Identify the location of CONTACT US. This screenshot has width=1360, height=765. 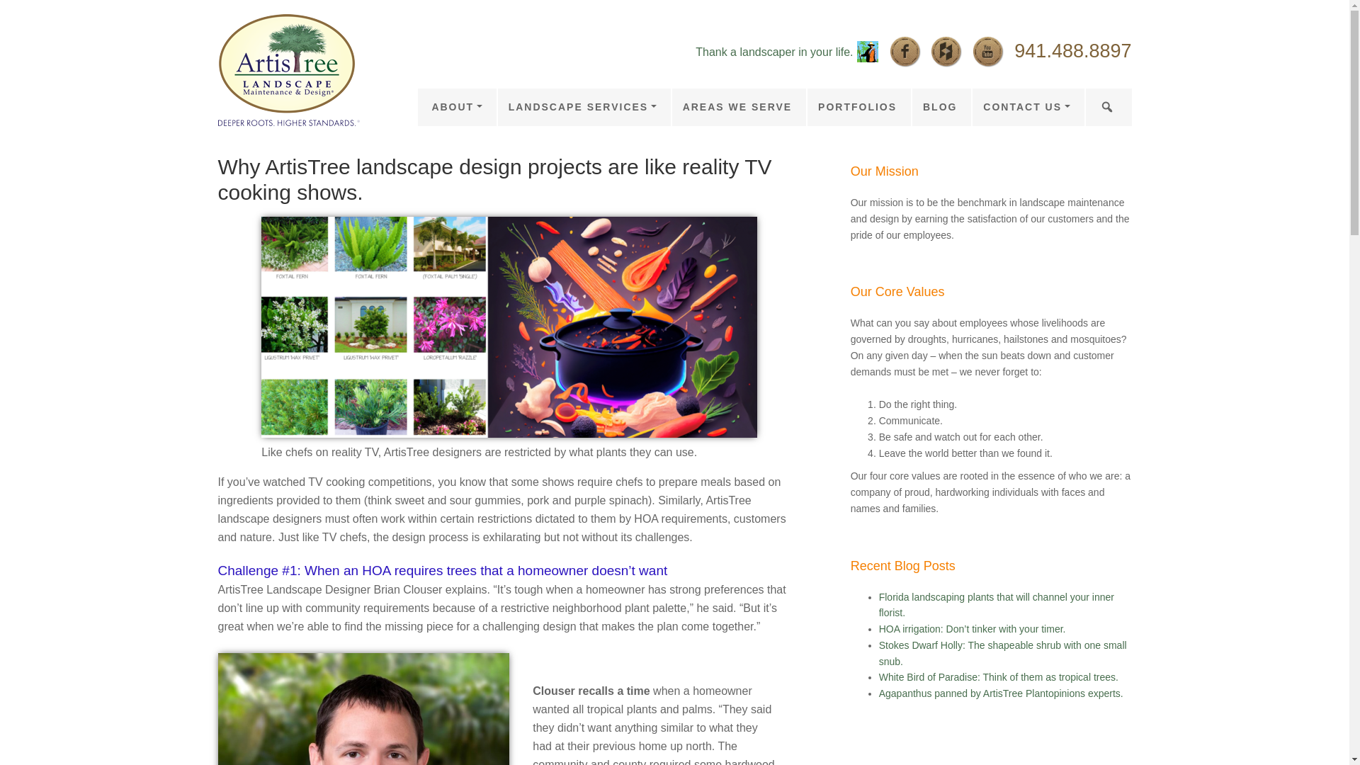
(1025, 108).